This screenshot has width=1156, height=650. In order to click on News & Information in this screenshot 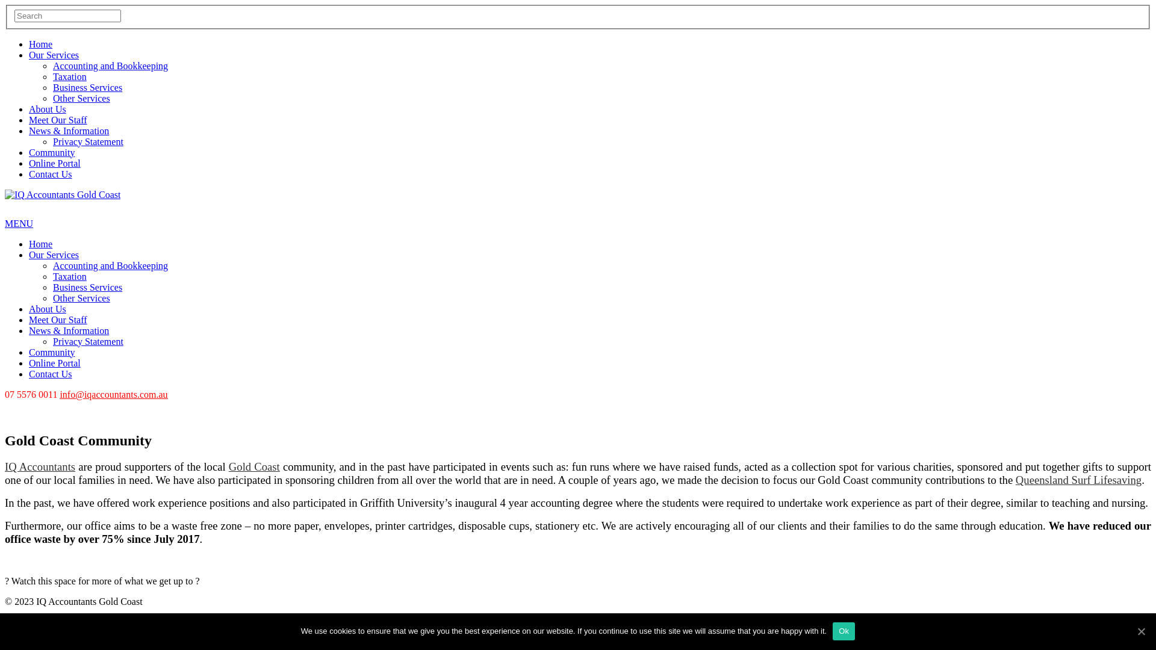, I will do `click(69, 331)`.